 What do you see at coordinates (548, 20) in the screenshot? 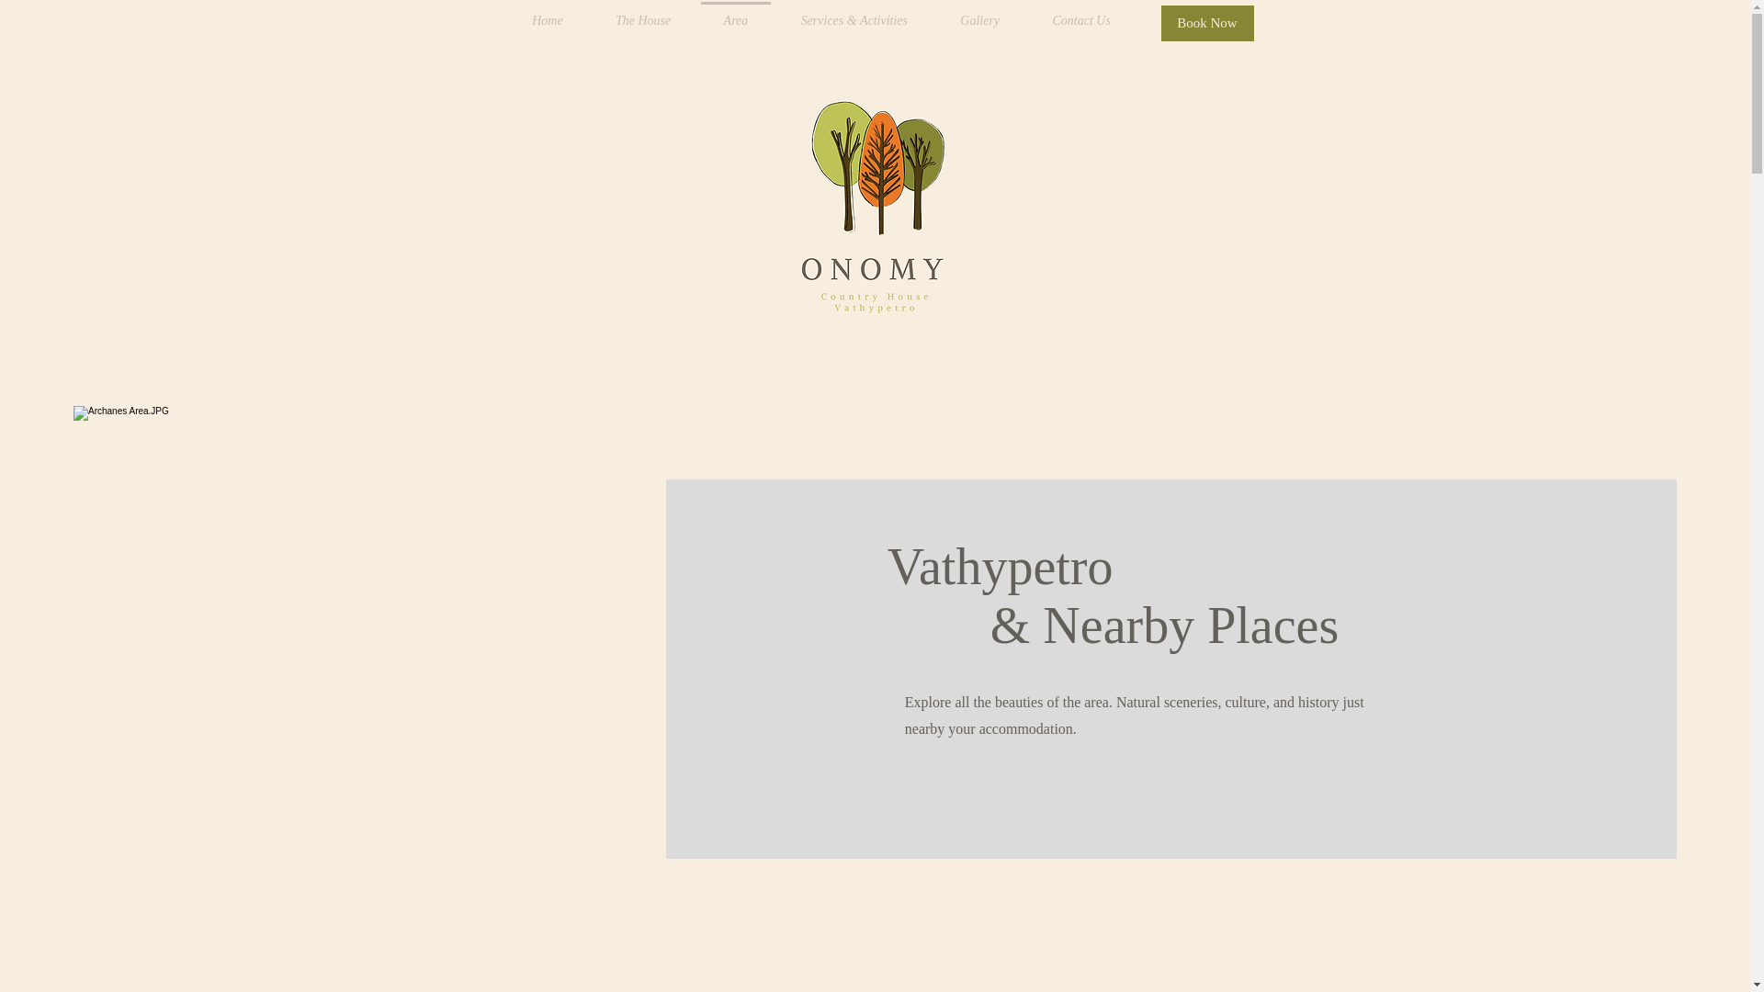
I see `Home` at bounding box center [548, 20].